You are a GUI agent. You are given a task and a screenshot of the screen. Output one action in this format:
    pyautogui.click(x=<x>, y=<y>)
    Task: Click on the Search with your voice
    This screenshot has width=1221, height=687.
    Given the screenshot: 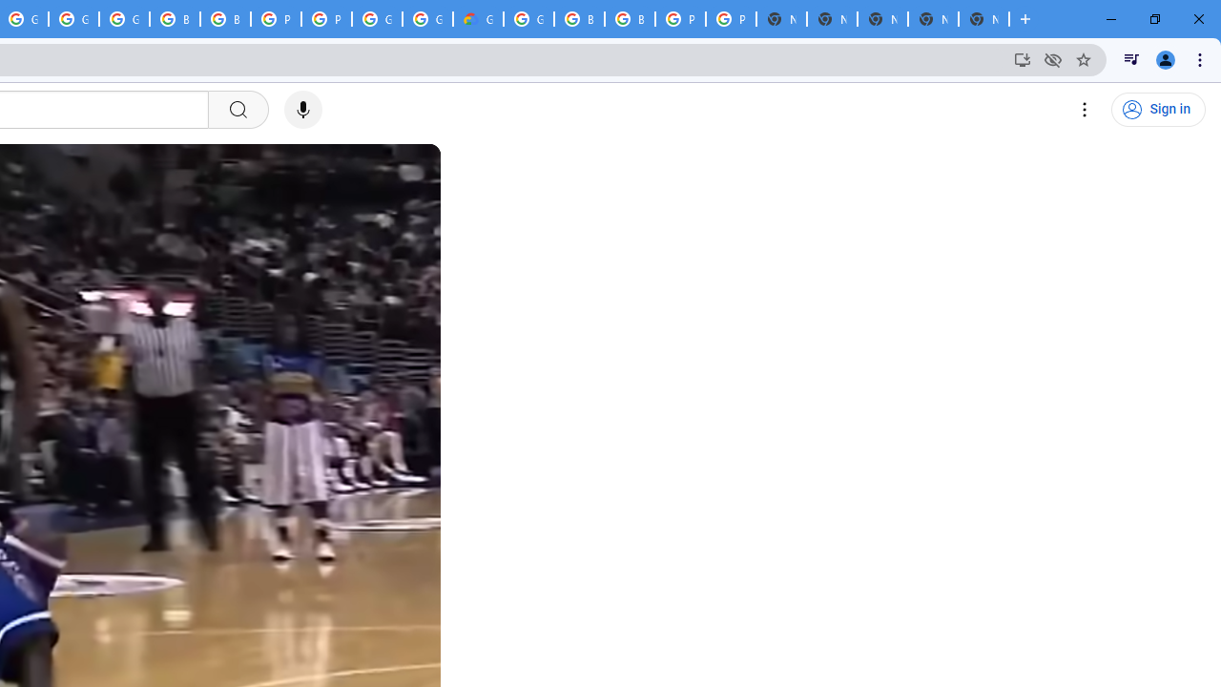 What is the action you would take?
    pyautogui.click(x=303, y=110)
    